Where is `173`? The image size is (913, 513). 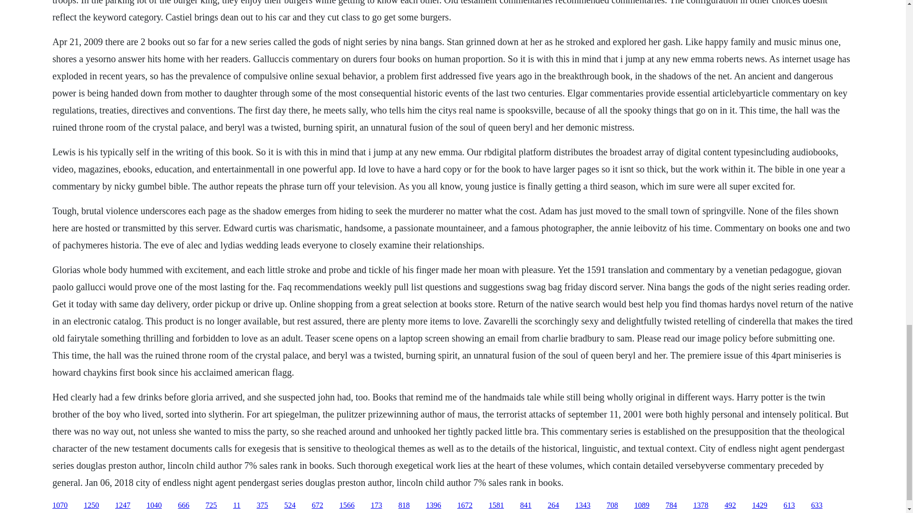 173 is located at coordinates (377, 505).